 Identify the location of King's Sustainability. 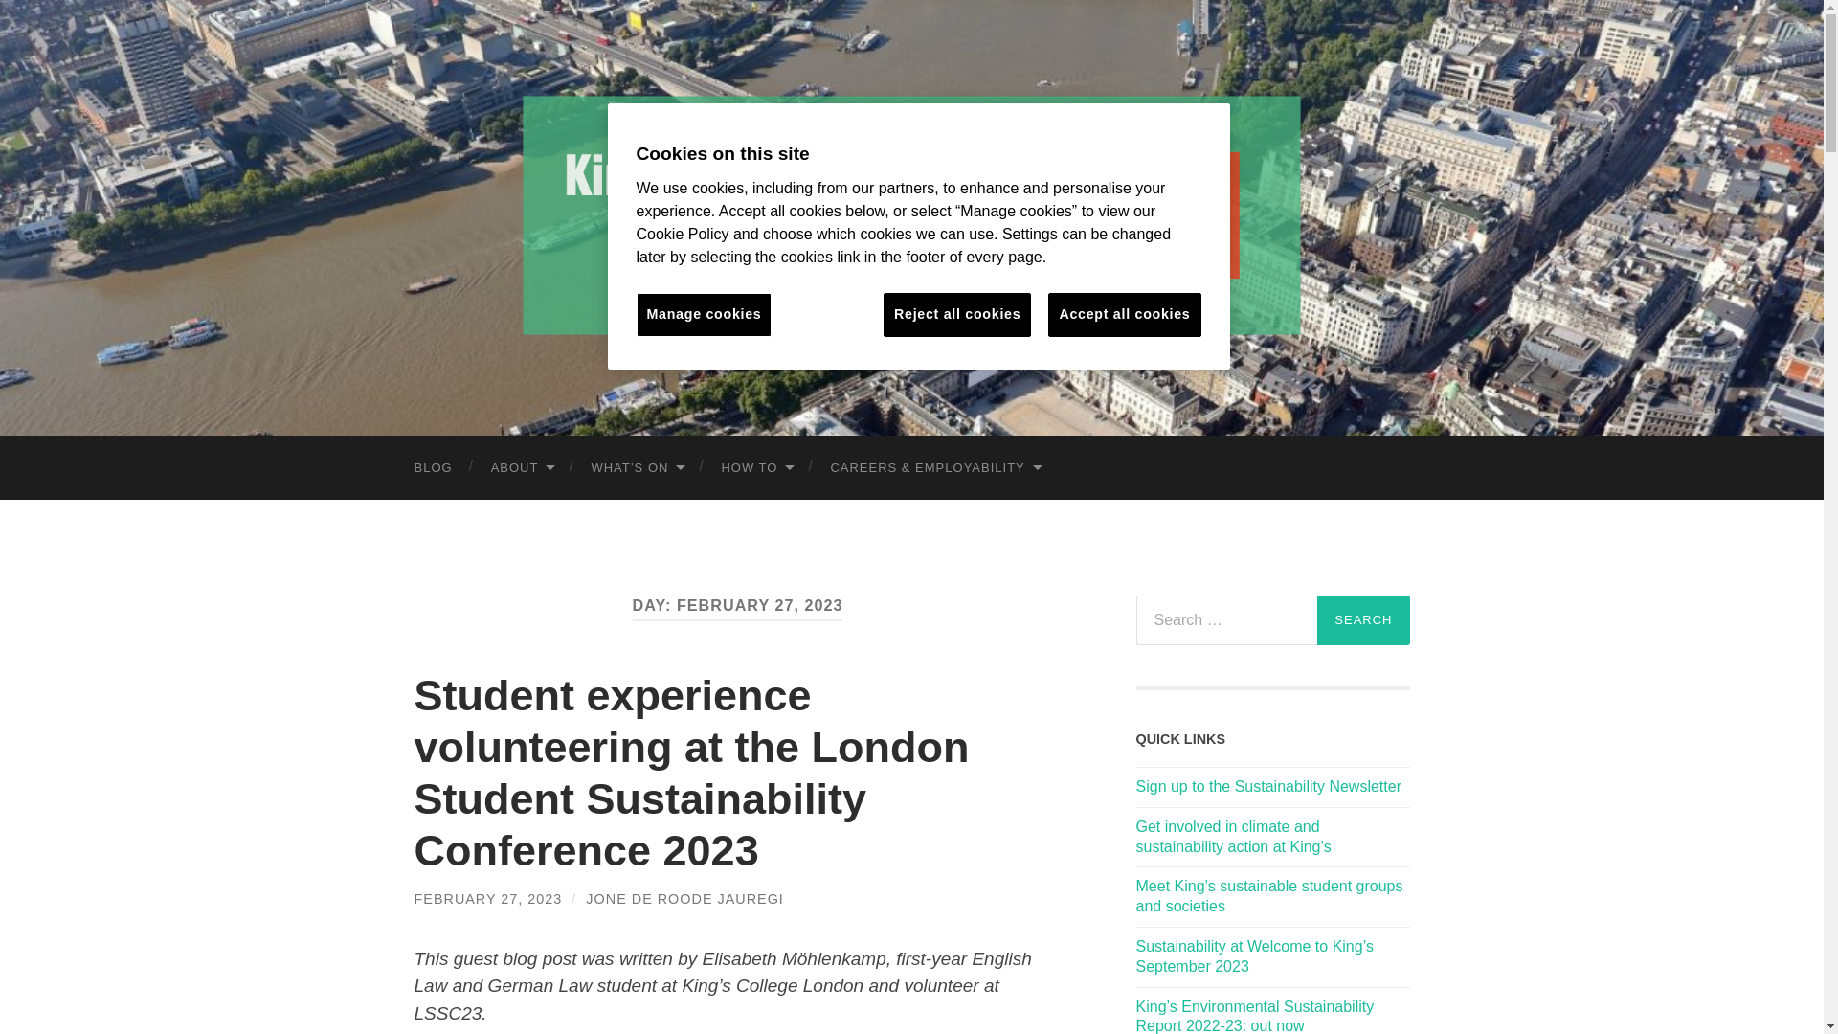
(910, 214).